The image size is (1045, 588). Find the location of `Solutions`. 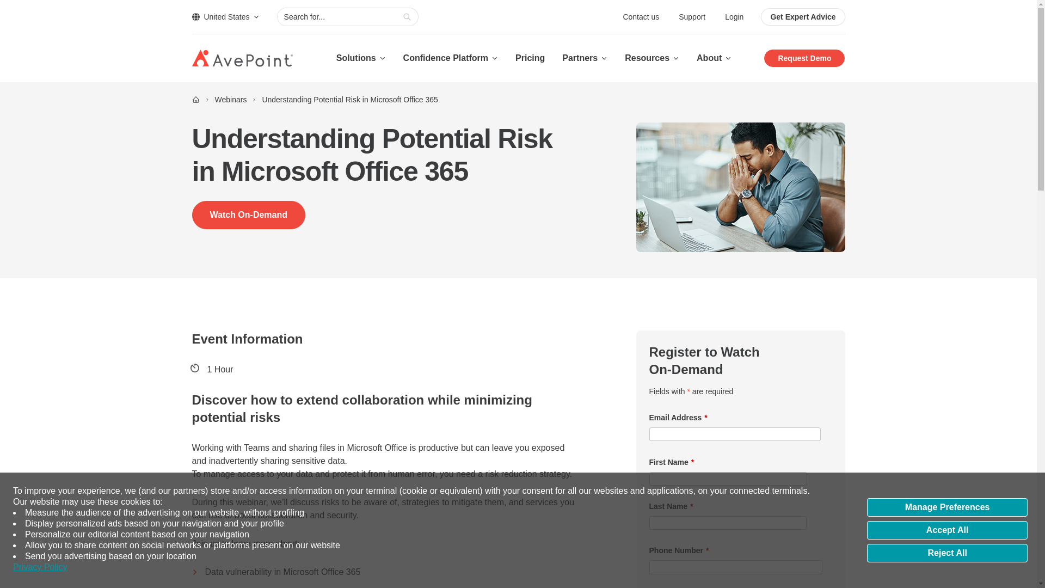

Solutions is located at coordinates (361, 58).